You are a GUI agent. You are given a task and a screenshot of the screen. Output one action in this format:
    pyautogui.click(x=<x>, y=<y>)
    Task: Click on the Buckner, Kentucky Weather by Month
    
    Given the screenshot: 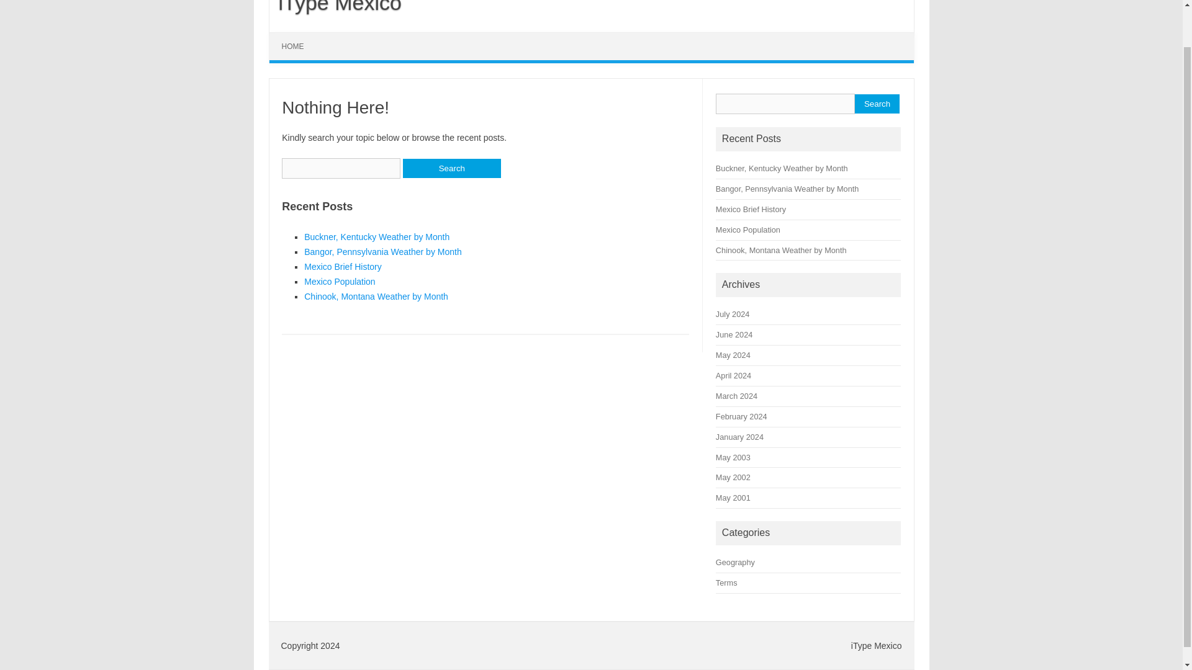 What is the action you would take?
    pyautogui.click(x=782, y=167)
    